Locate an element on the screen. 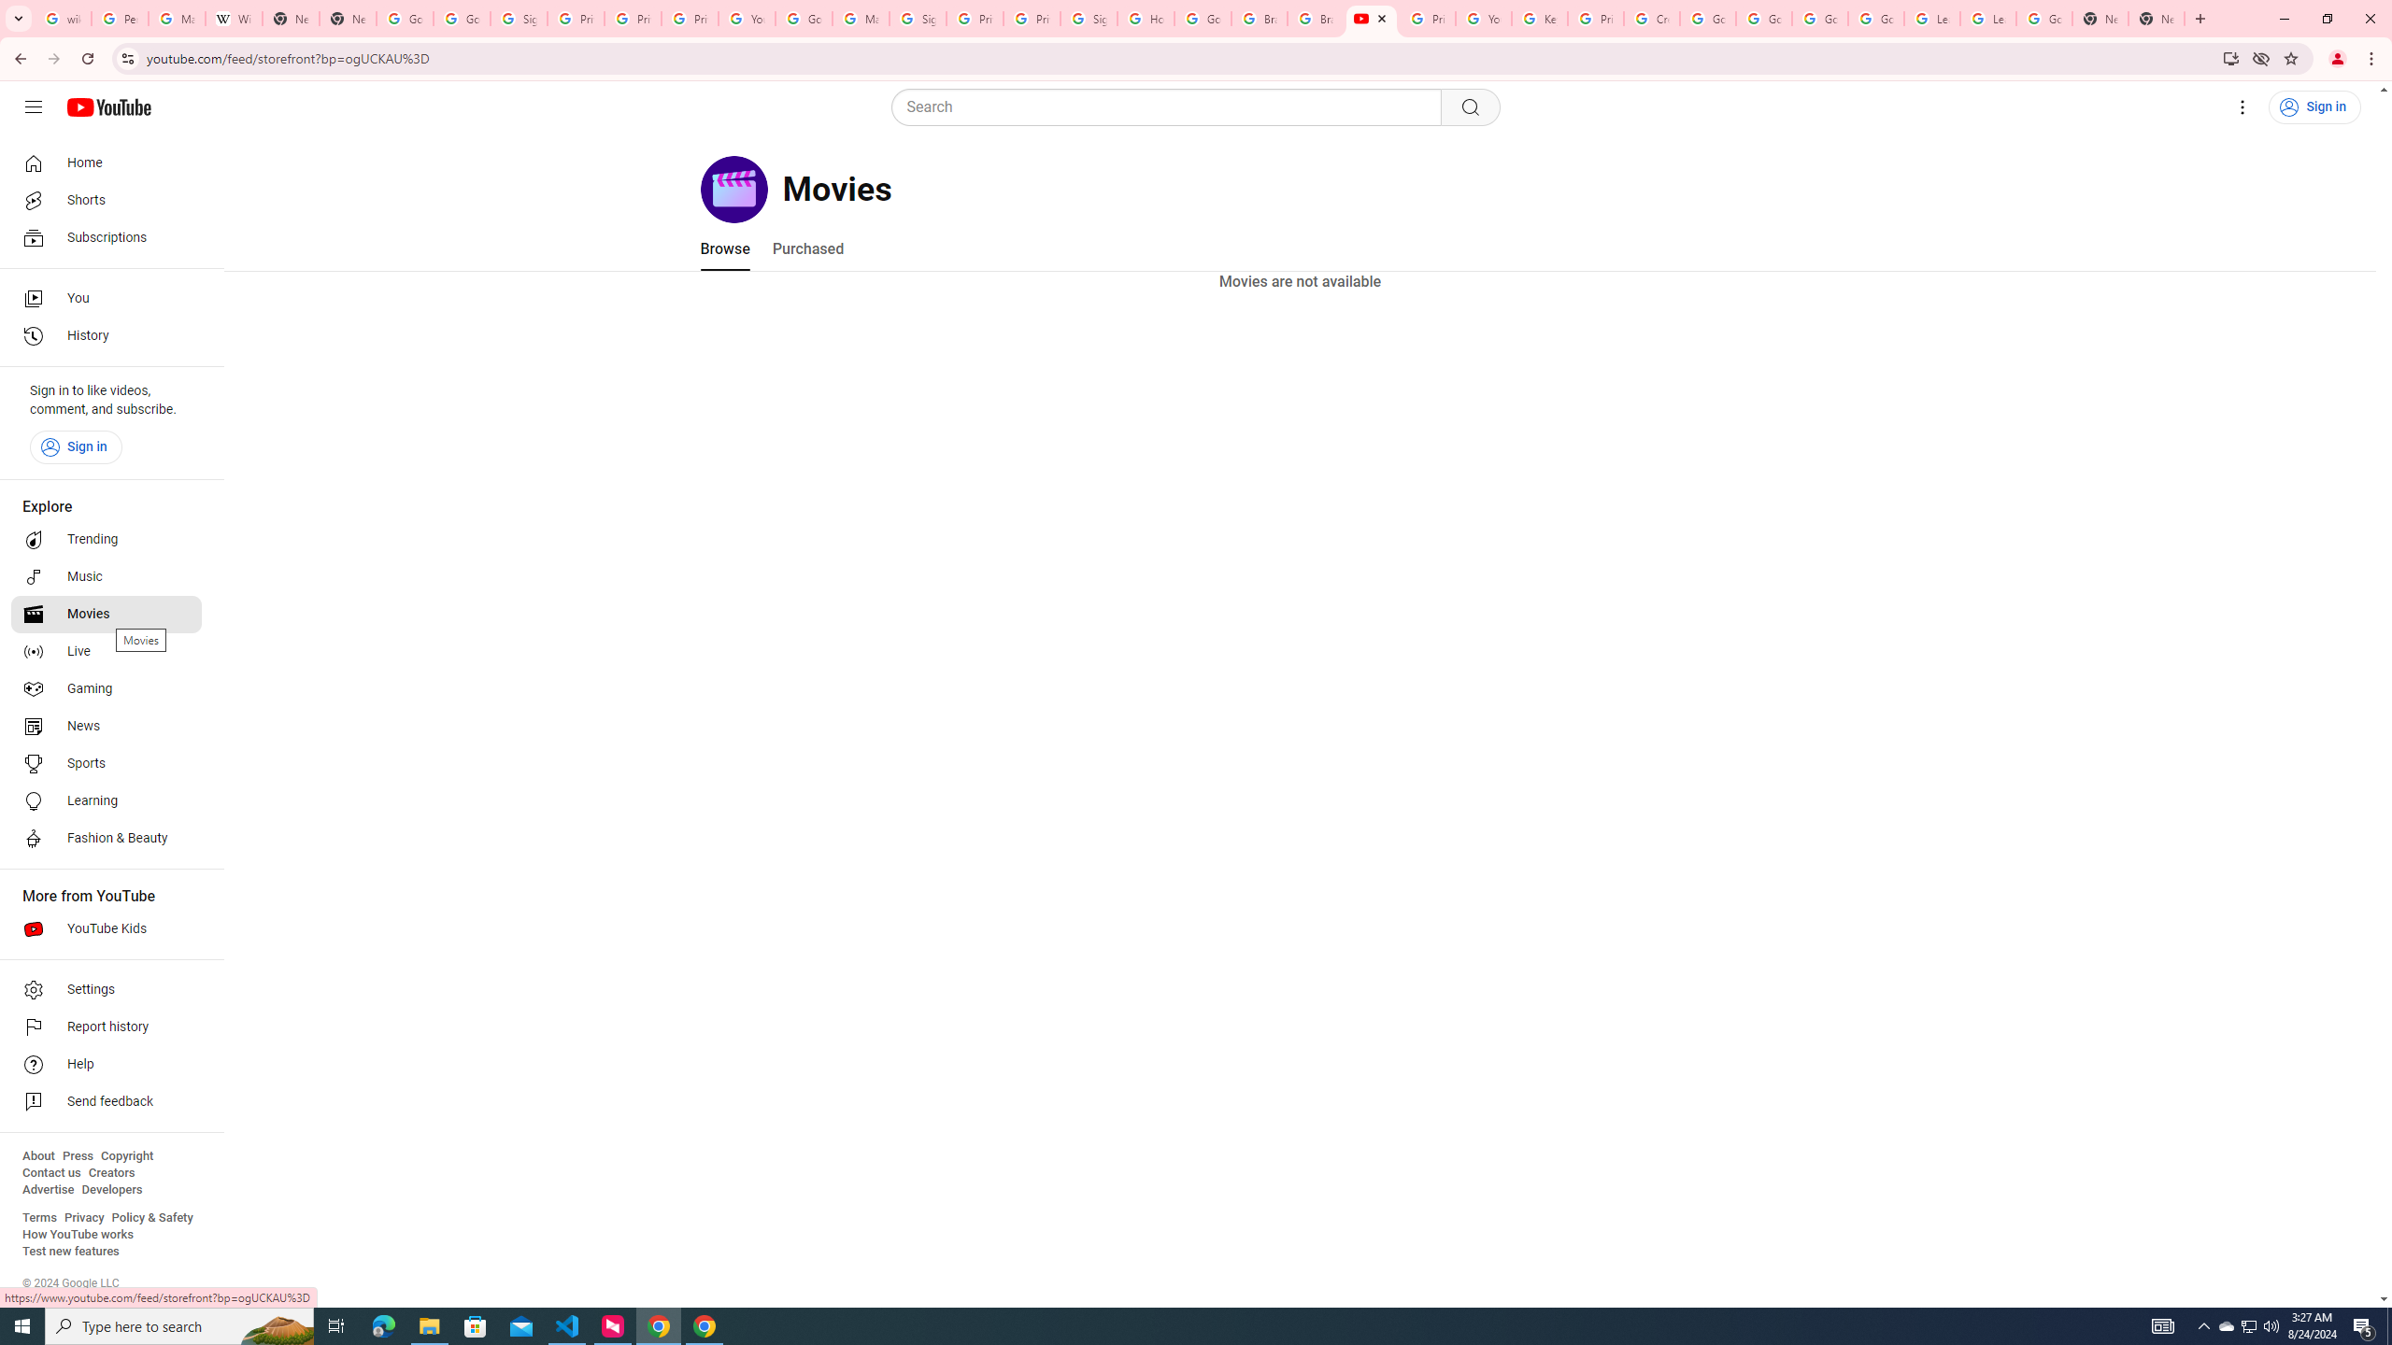  Advertise is located at coordinates (48, 1190).